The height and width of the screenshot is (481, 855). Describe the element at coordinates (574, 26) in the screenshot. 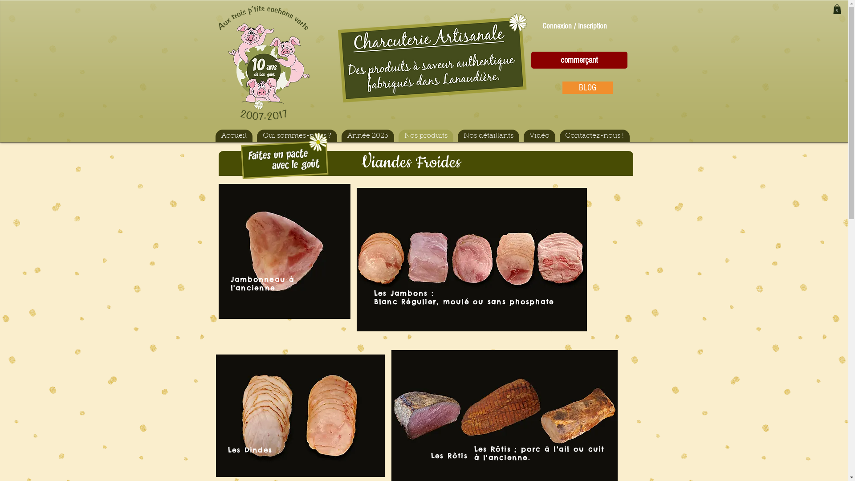

I see `Connexion / Inscription` at that location.